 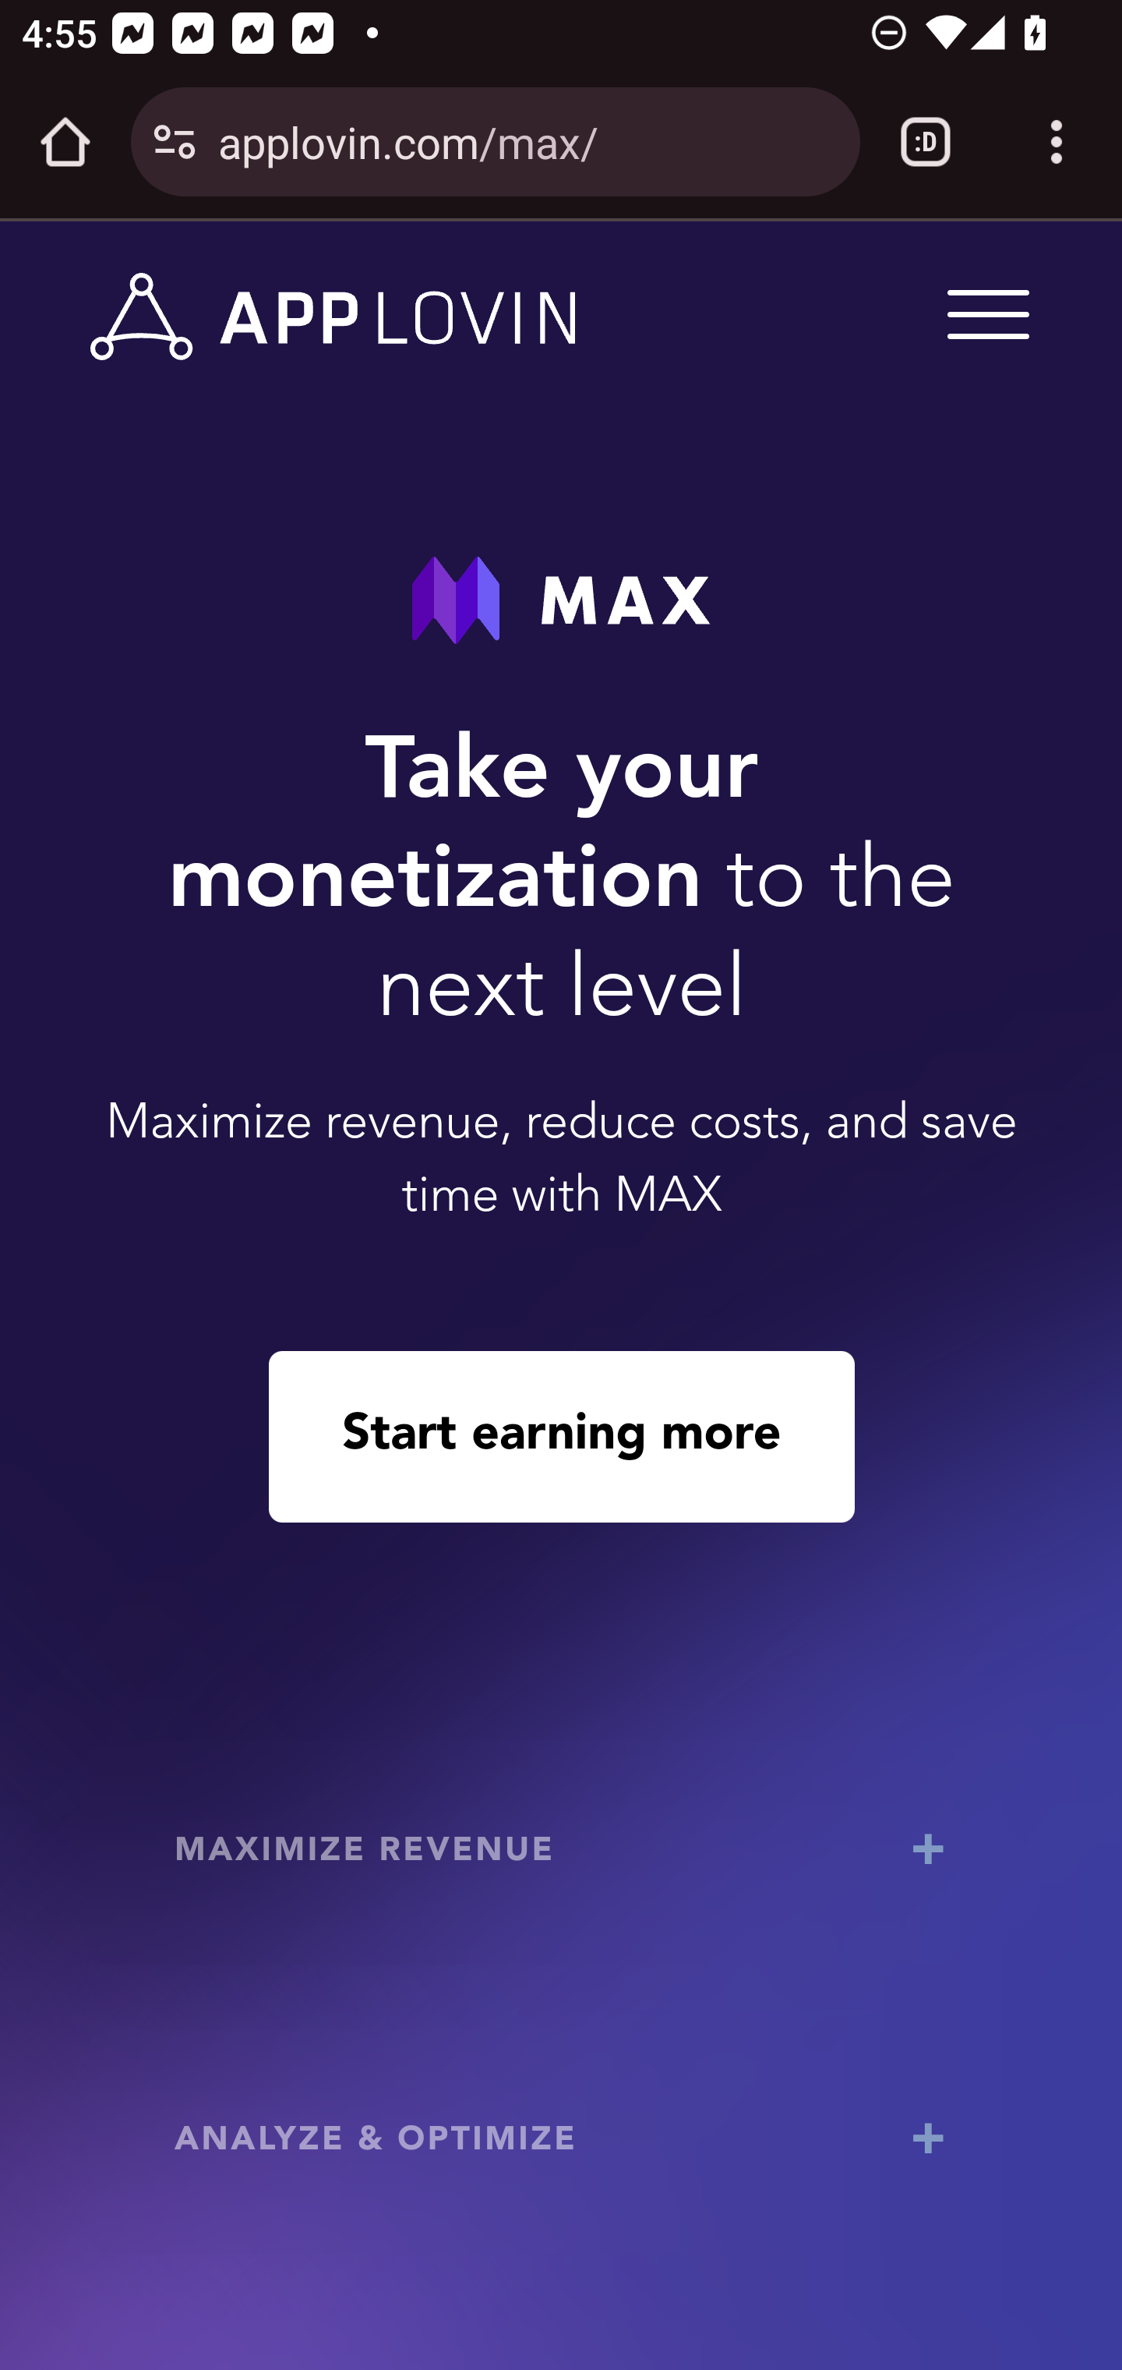 What do you see at coordinates (527, 140) in the screenshot?
I see `applovin.com/max/` at bounding box center [527, 140].